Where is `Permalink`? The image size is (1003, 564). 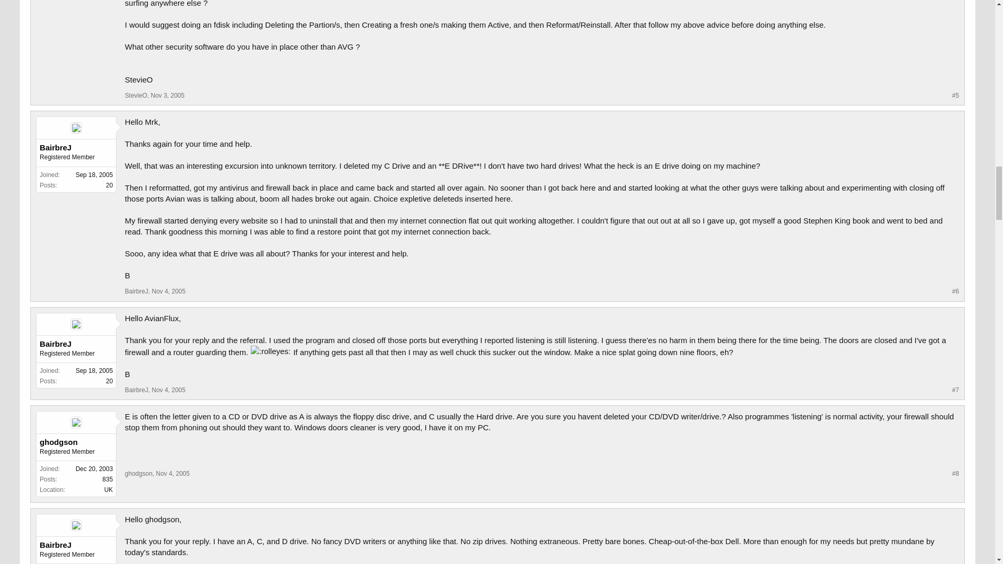
Permalink is located at coordinates (167, 96).